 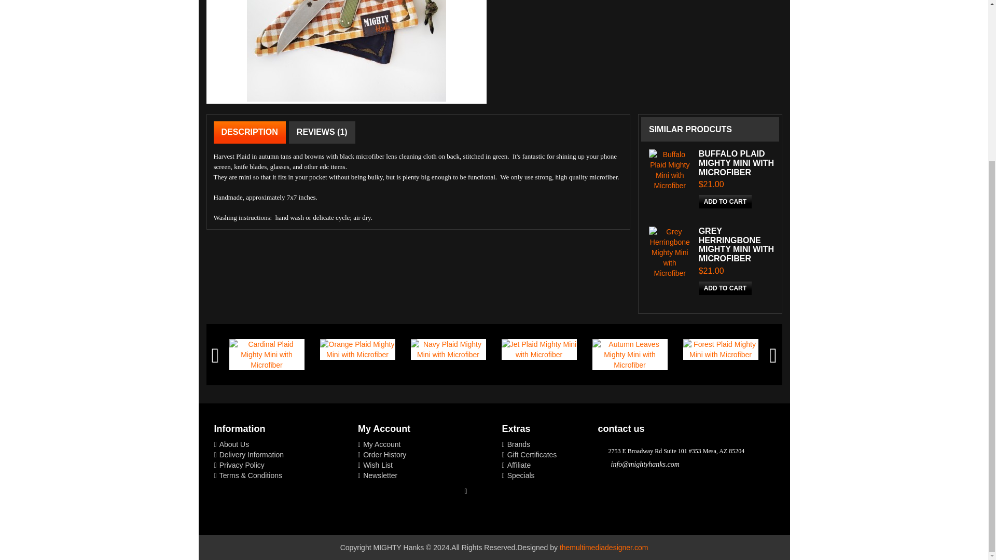 I want to click on Harvest Plaid Mighty Mini with Microfiber, so click(x=347, y=52).